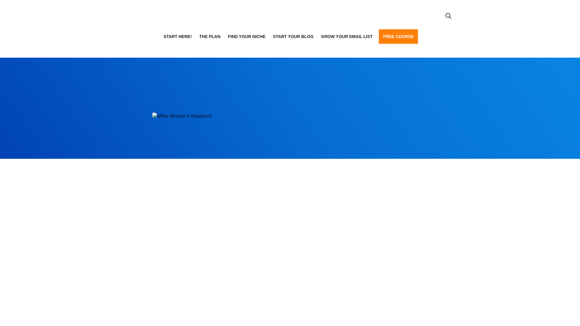 This screenshot has height=326, width=580. I want to click on FIND YOUR NICHE, so click(246, 36).